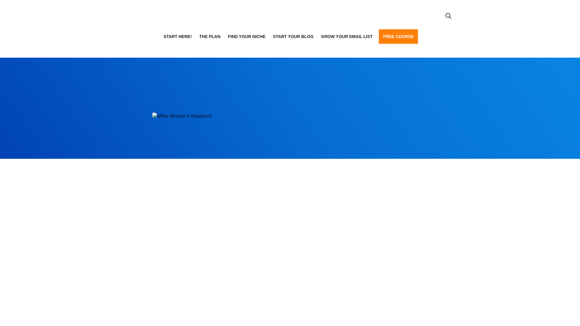 This screenshot has height=326, width=580. I want to click on FIND YOUR NICHE, so click(246, 36).